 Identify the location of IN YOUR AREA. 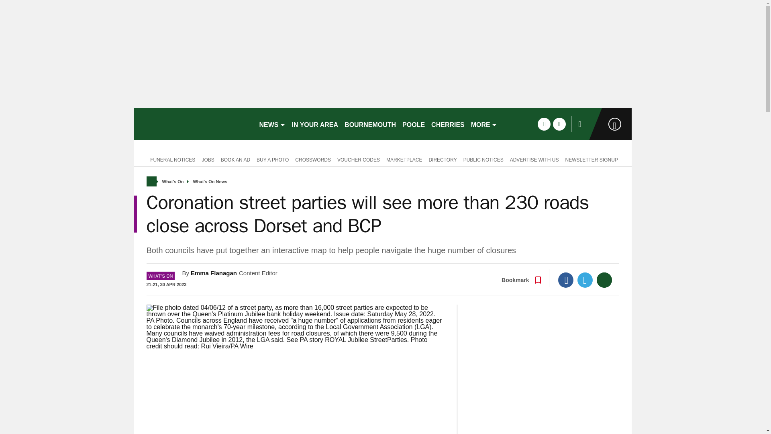
(315, 124).